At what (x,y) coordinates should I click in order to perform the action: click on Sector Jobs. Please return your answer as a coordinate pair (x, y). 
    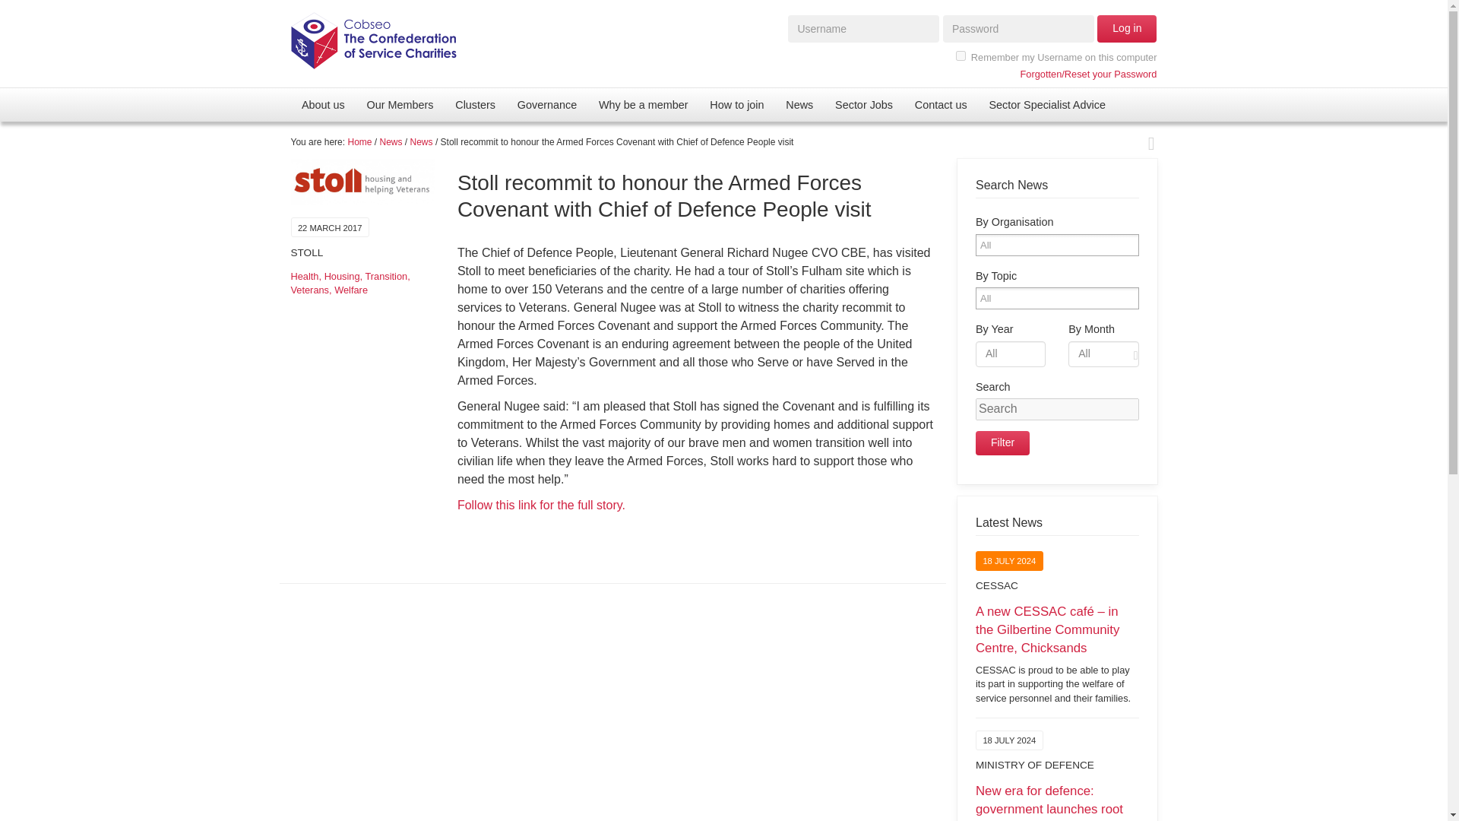
    Looking at the image, I should click on (864, 104).